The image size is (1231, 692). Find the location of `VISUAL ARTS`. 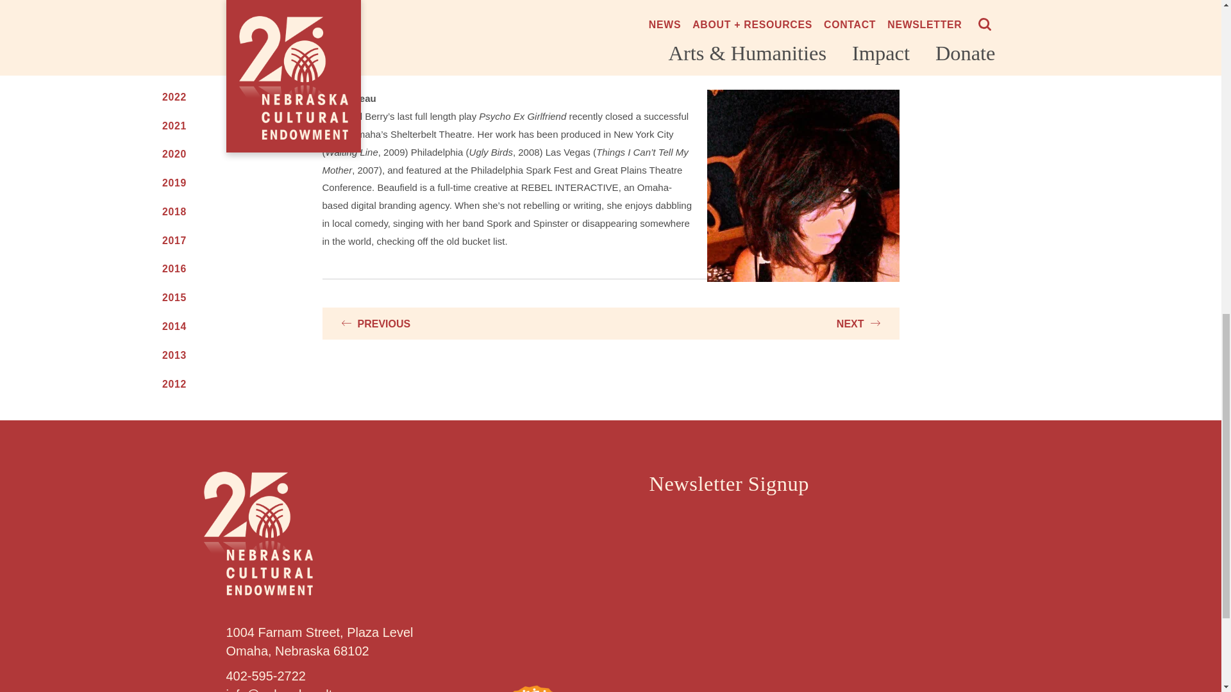

VISUAL ARTS is located at coordinates (215, 4).